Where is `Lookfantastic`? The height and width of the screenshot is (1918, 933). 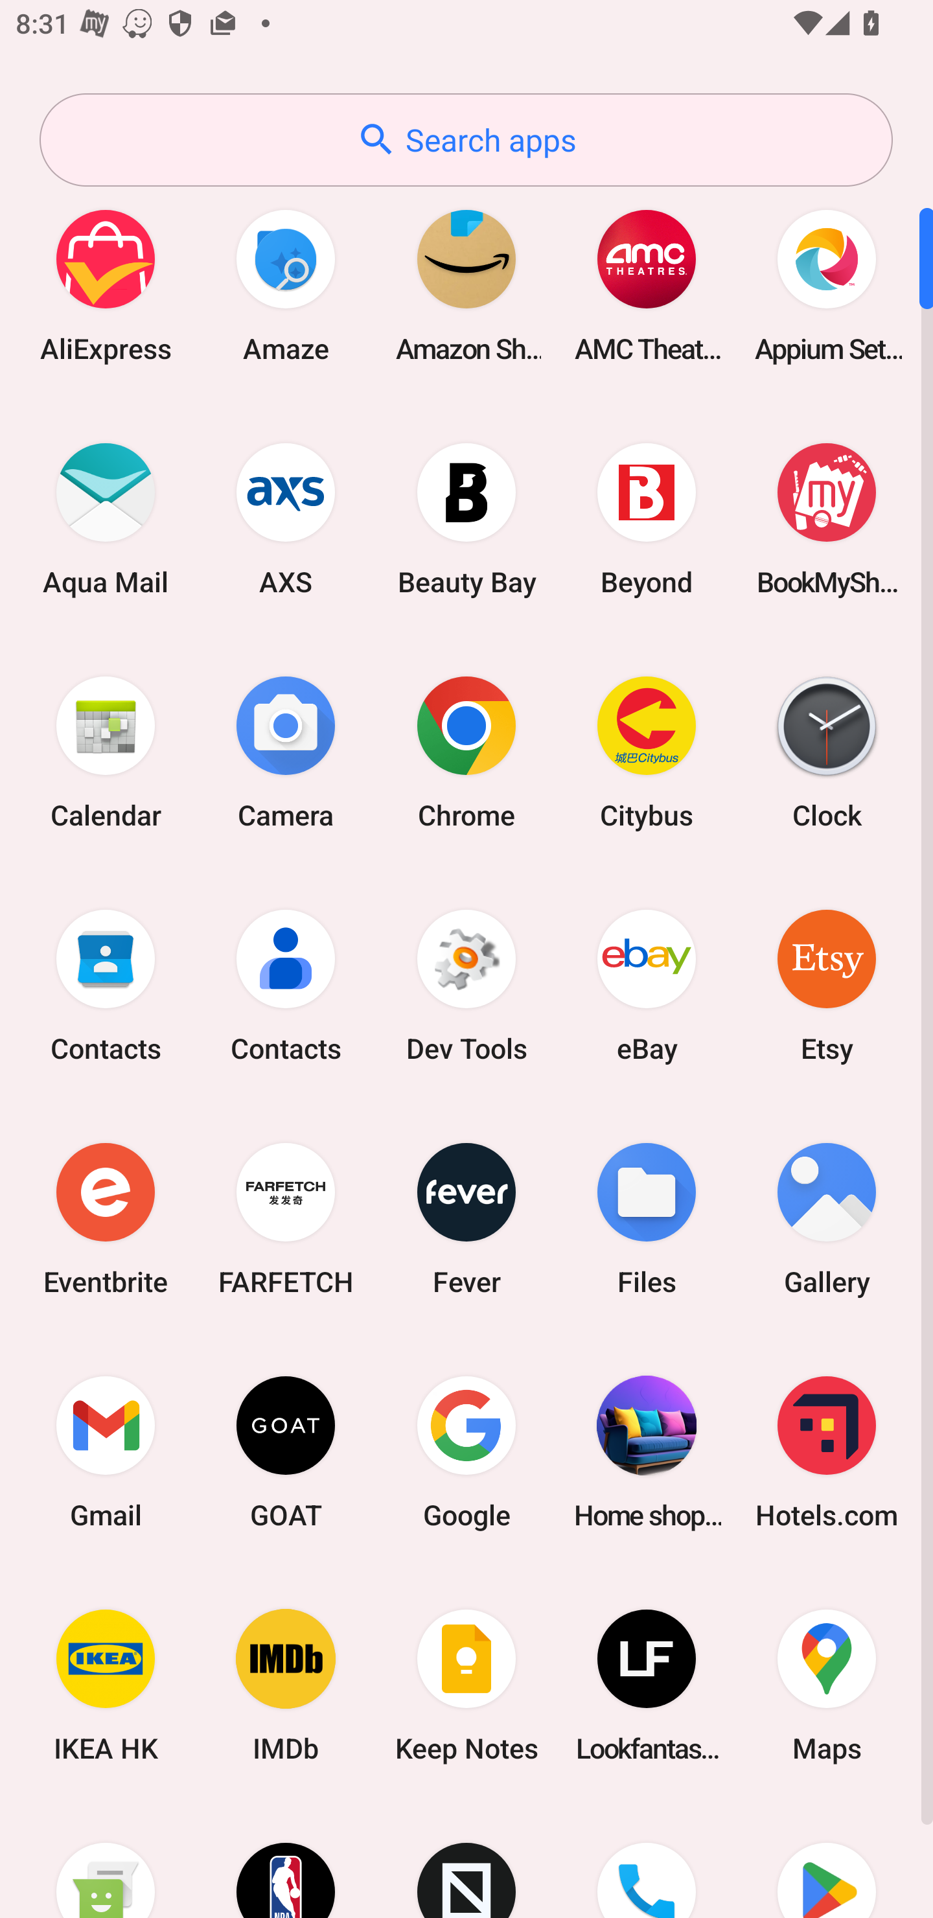
Lookfantastic is located at coordinates (647, 1686).